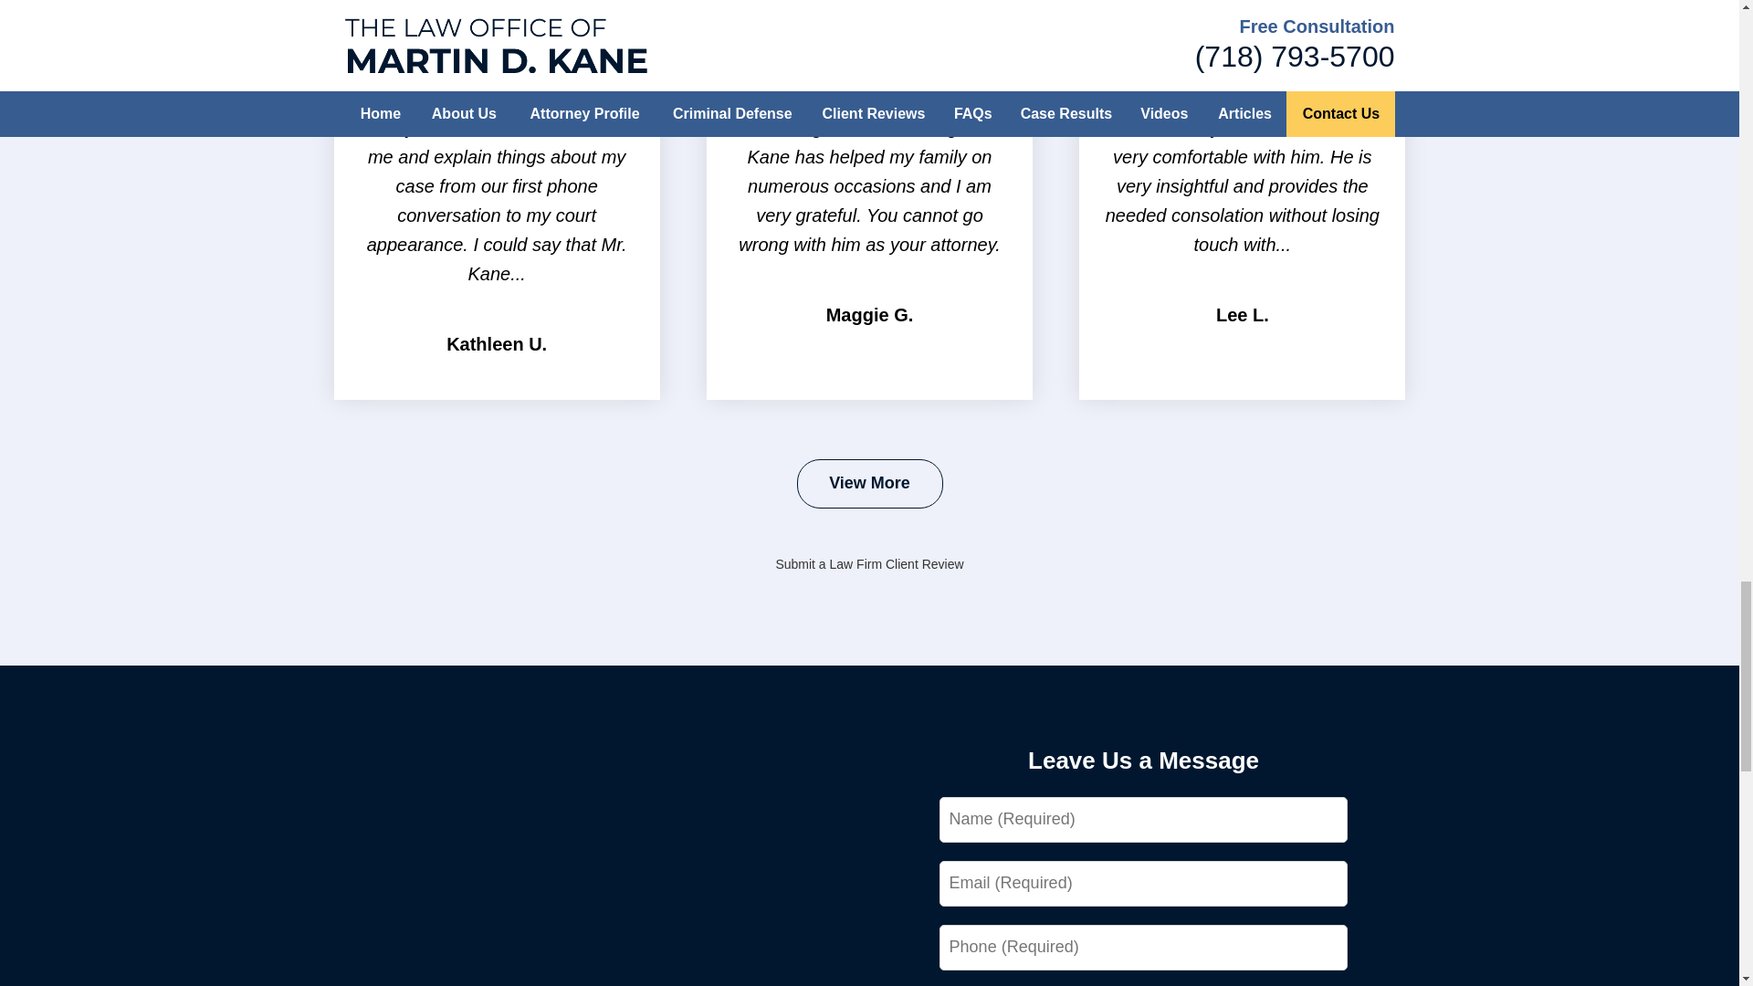 The height and width of the screenshot is (986, 1753). I want to click on View More, so click(869, 484).